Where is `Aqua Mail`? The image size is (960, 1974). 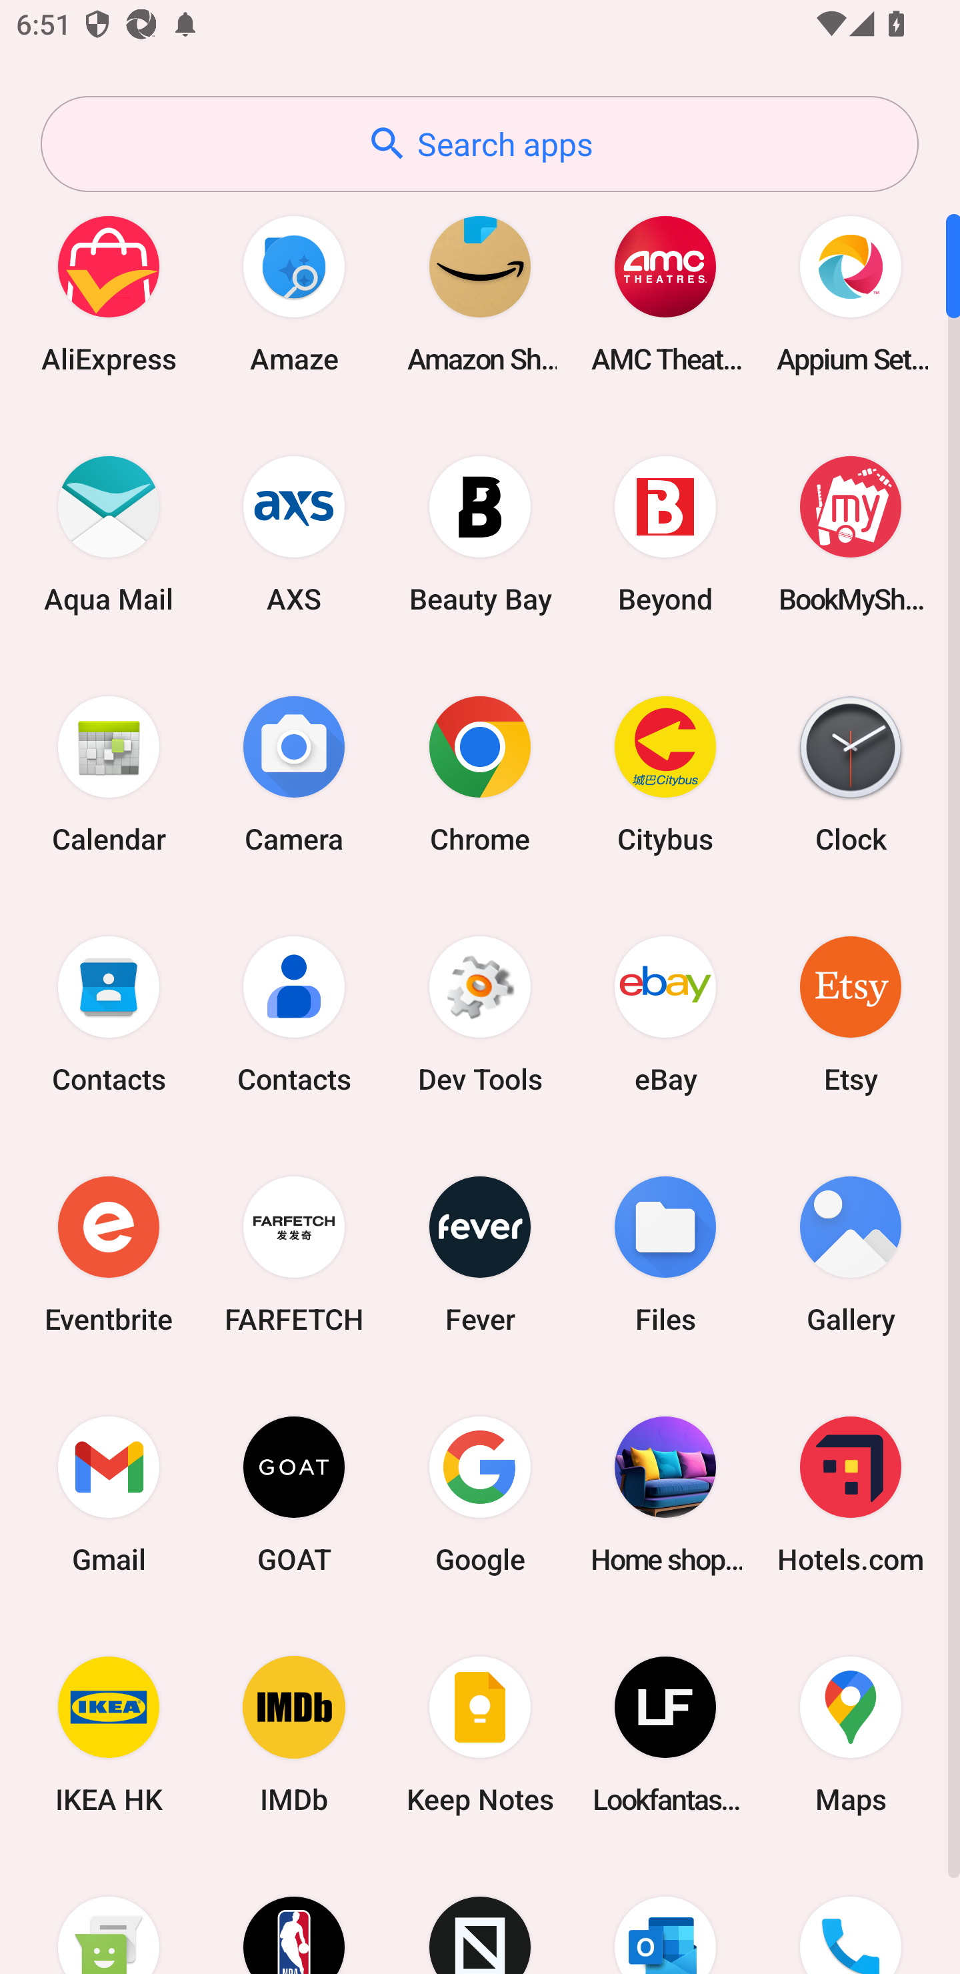 Aqua Mail is located at coordinates (109, 534).